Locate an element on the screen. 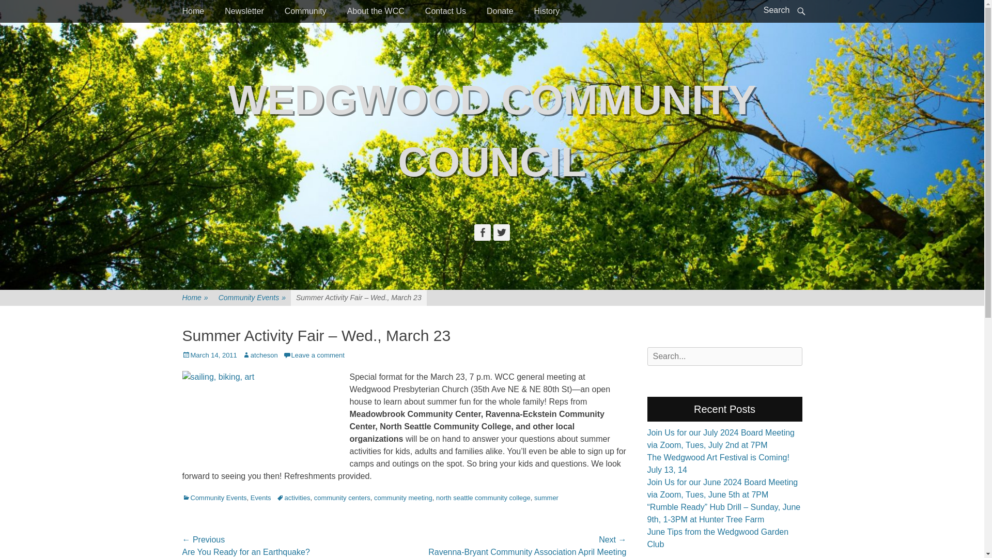 The height and width of the screenshot is (558, 992). Facebook is located at coordinates (483, 233).